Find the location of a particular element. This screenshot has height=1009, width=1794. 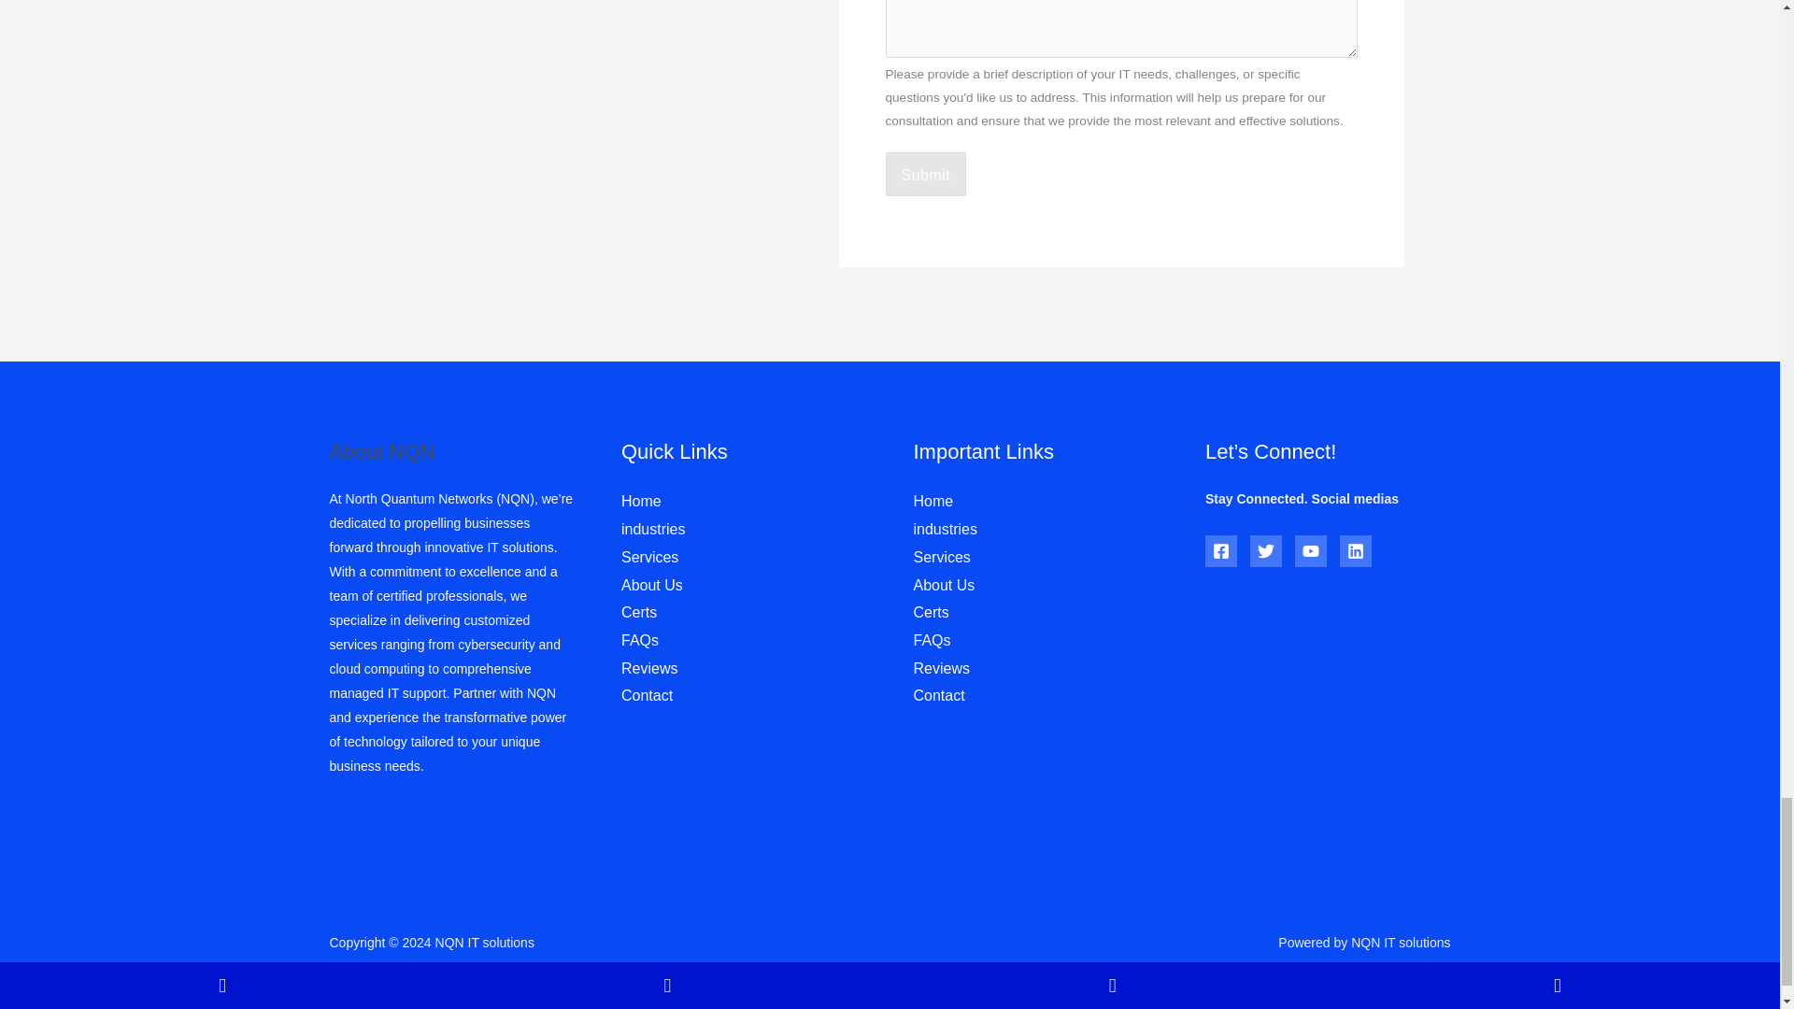

Home is located at coordinates (933, 501).